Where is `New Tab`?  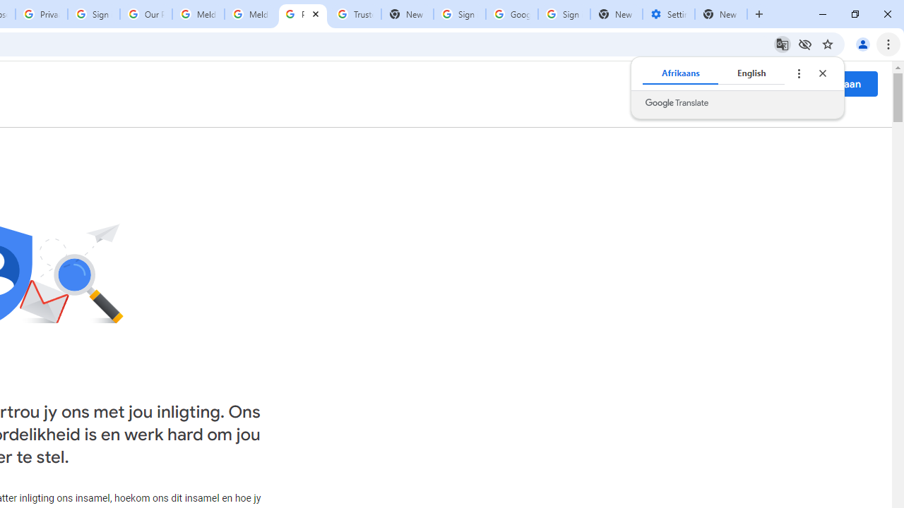
New Tab is located at coordinates (721, 14).